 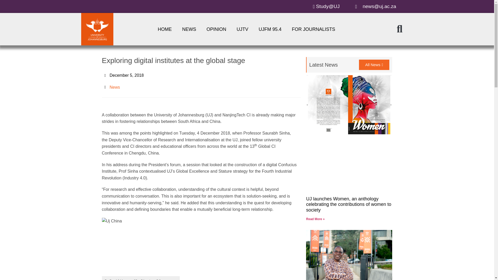 What do you see at coordinates (216, 29) in the screenshot?
I see `OPINION` at bounding box center [216, 29].